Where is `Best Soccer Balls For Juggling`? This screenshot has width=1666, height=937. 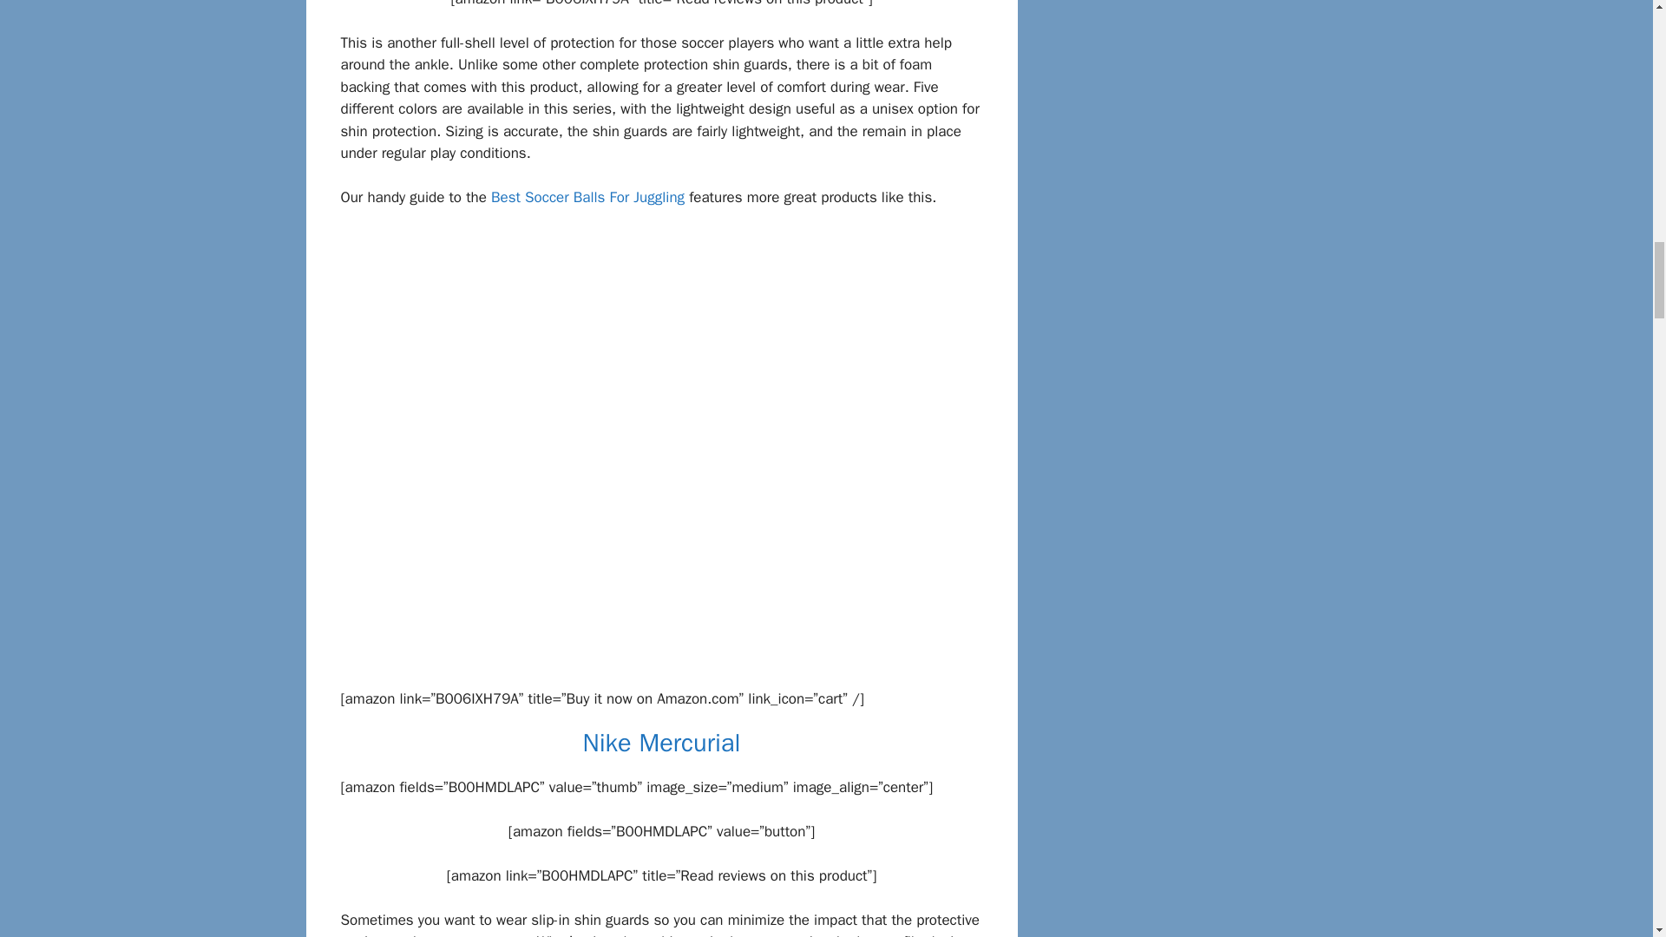 Best Soccer Balls For Juggling is located at coordinates (588, 197).